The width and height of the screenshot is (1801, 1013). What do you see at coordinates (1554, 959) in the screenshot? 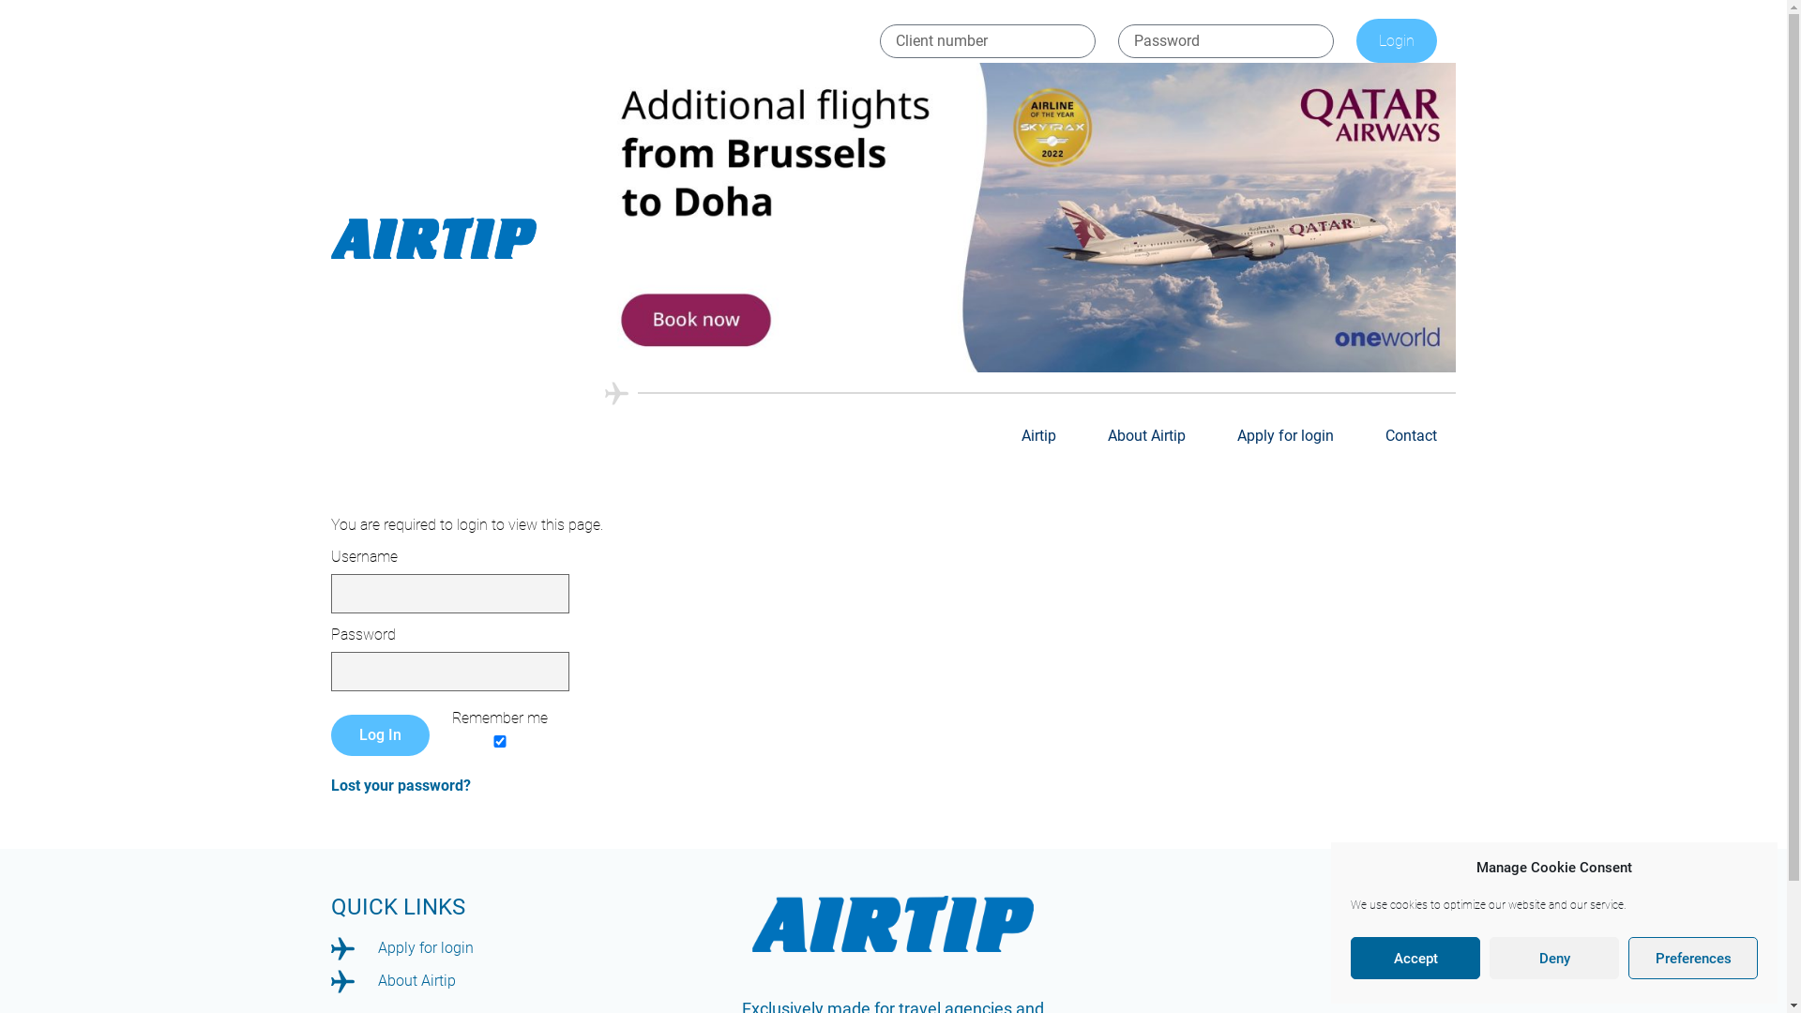
I see `Deny` at bounding box center [1554, 959].